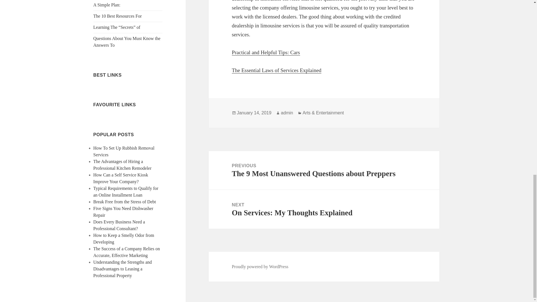 The height and width of the screenshot is (302, 537). Describe the element at coordinates (125, 202) in the screenshot. I see `Break Free from the Stress of Debt` at that location.